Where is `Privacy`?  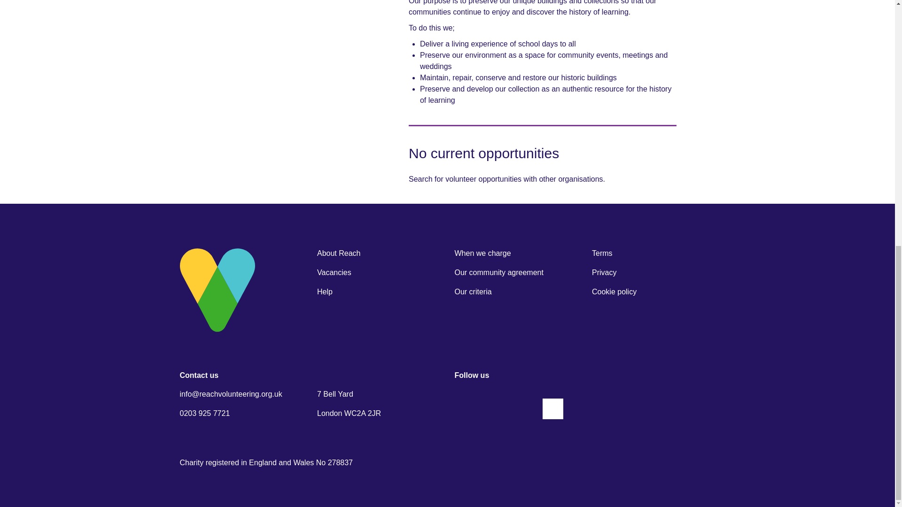
Privacy is located at coordinates (604, 272).